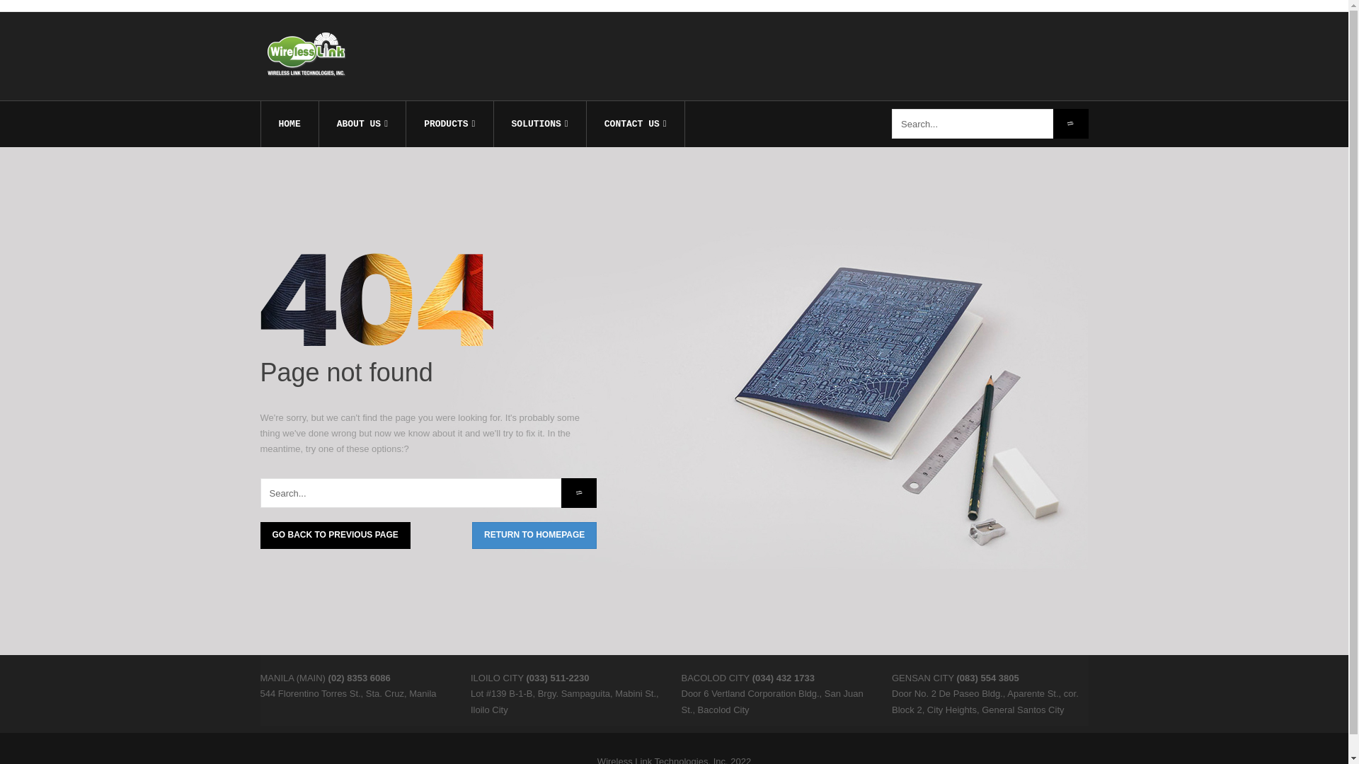 The image size is (1359, 764). I want to click on SOLUTIONS, so click(539, 124).